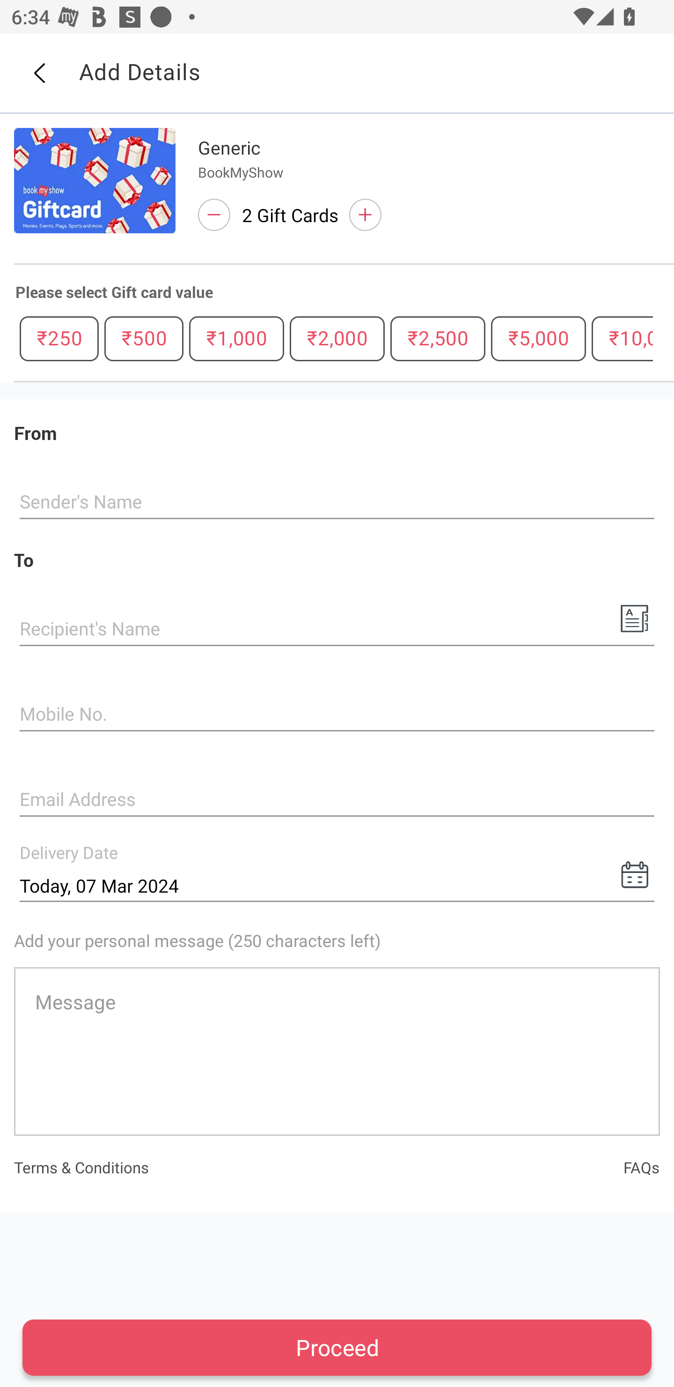 The height and width of the screenshot is (1387, 674). What do you see at coordinates (337, 801) in the screenshot?
I see `Email Address` at bounding box center [337, 801].